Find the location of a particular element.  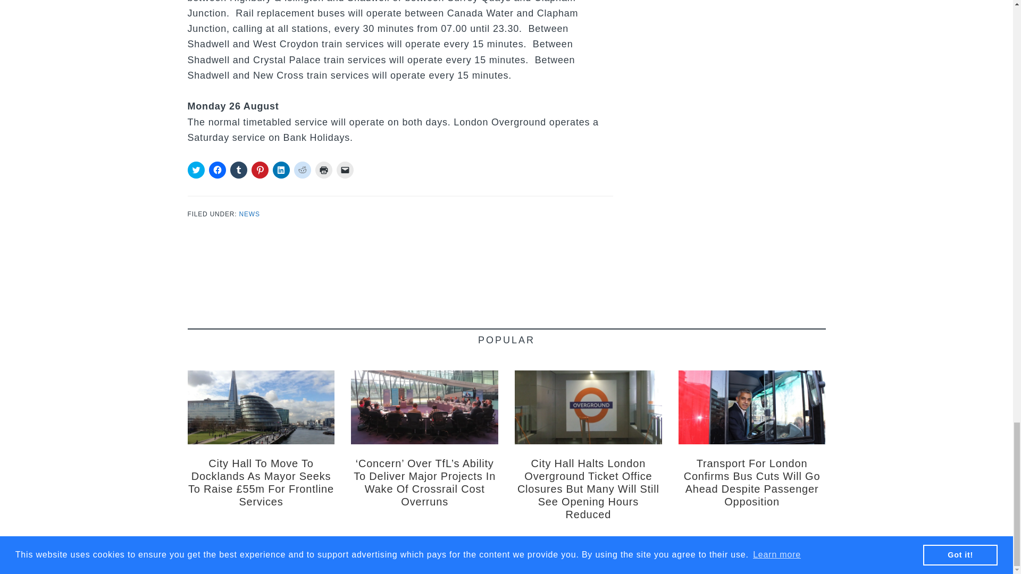

Click to share on Tumblr is located at coordinates (238, 170).